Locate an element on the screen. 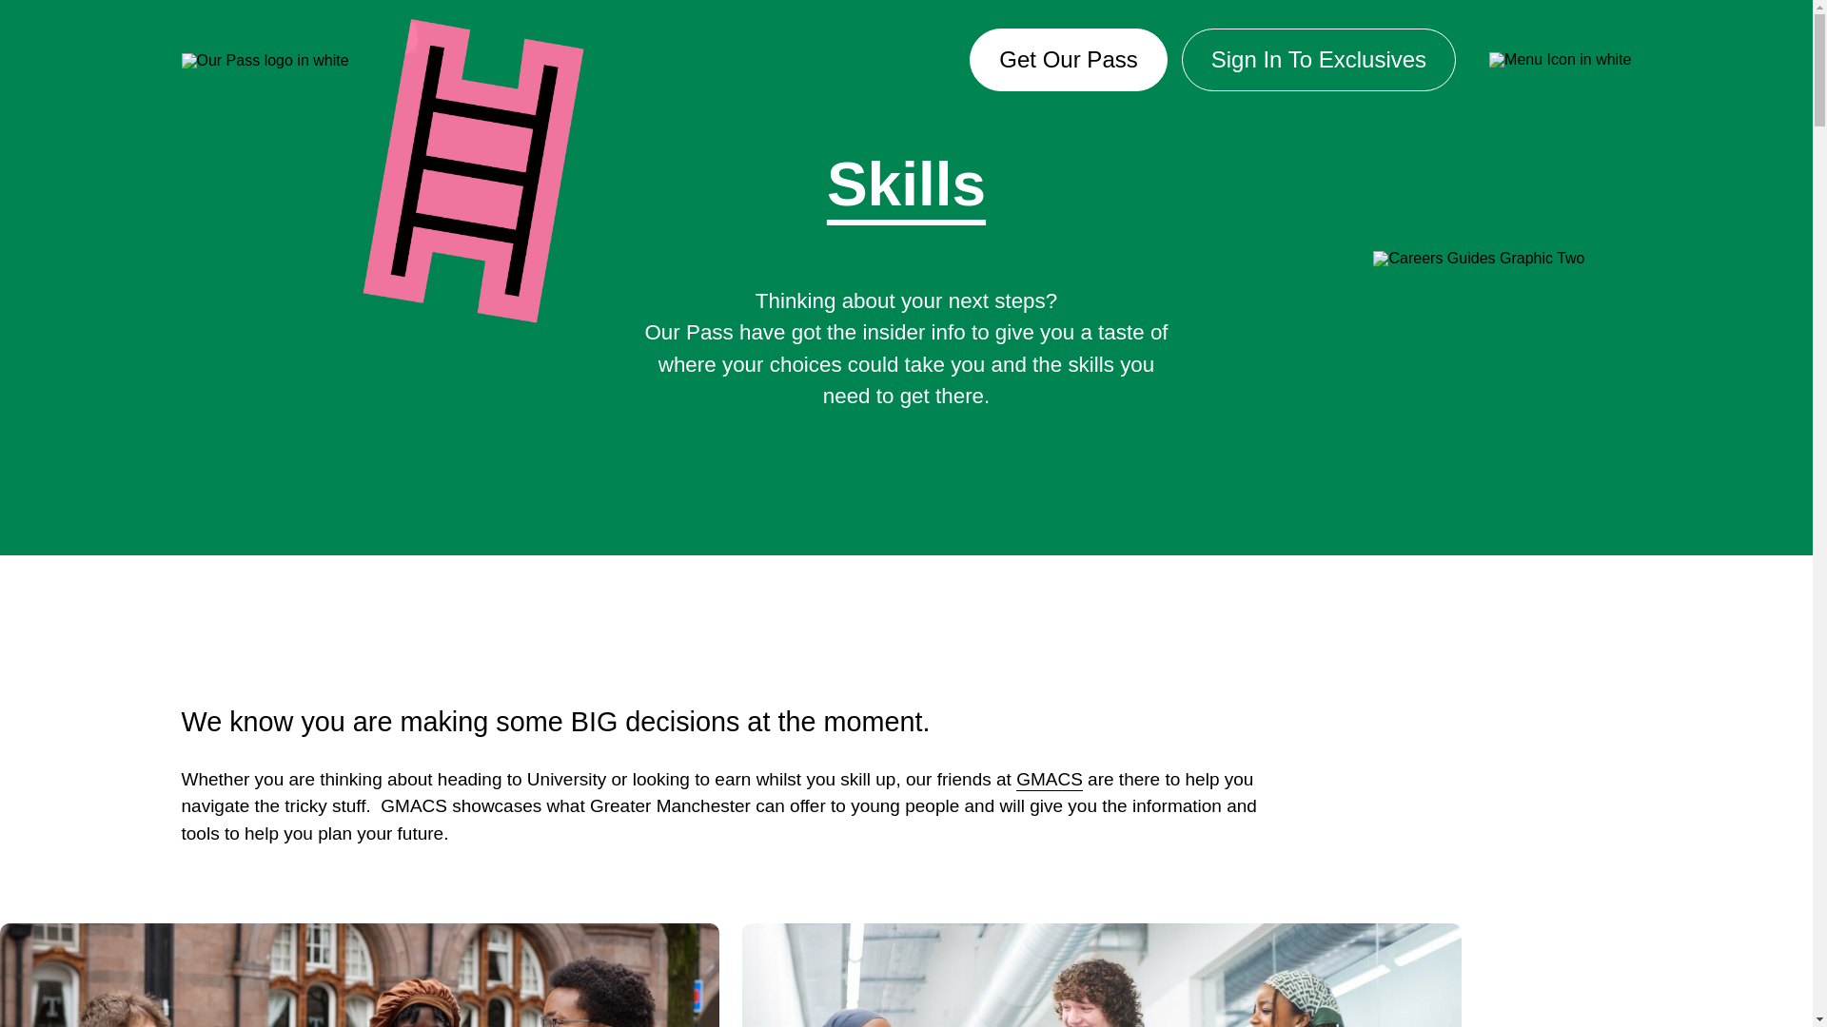 This screenshot has width=1827, height=1027. Our Pass Homepage is located at coordinates (265, 59).